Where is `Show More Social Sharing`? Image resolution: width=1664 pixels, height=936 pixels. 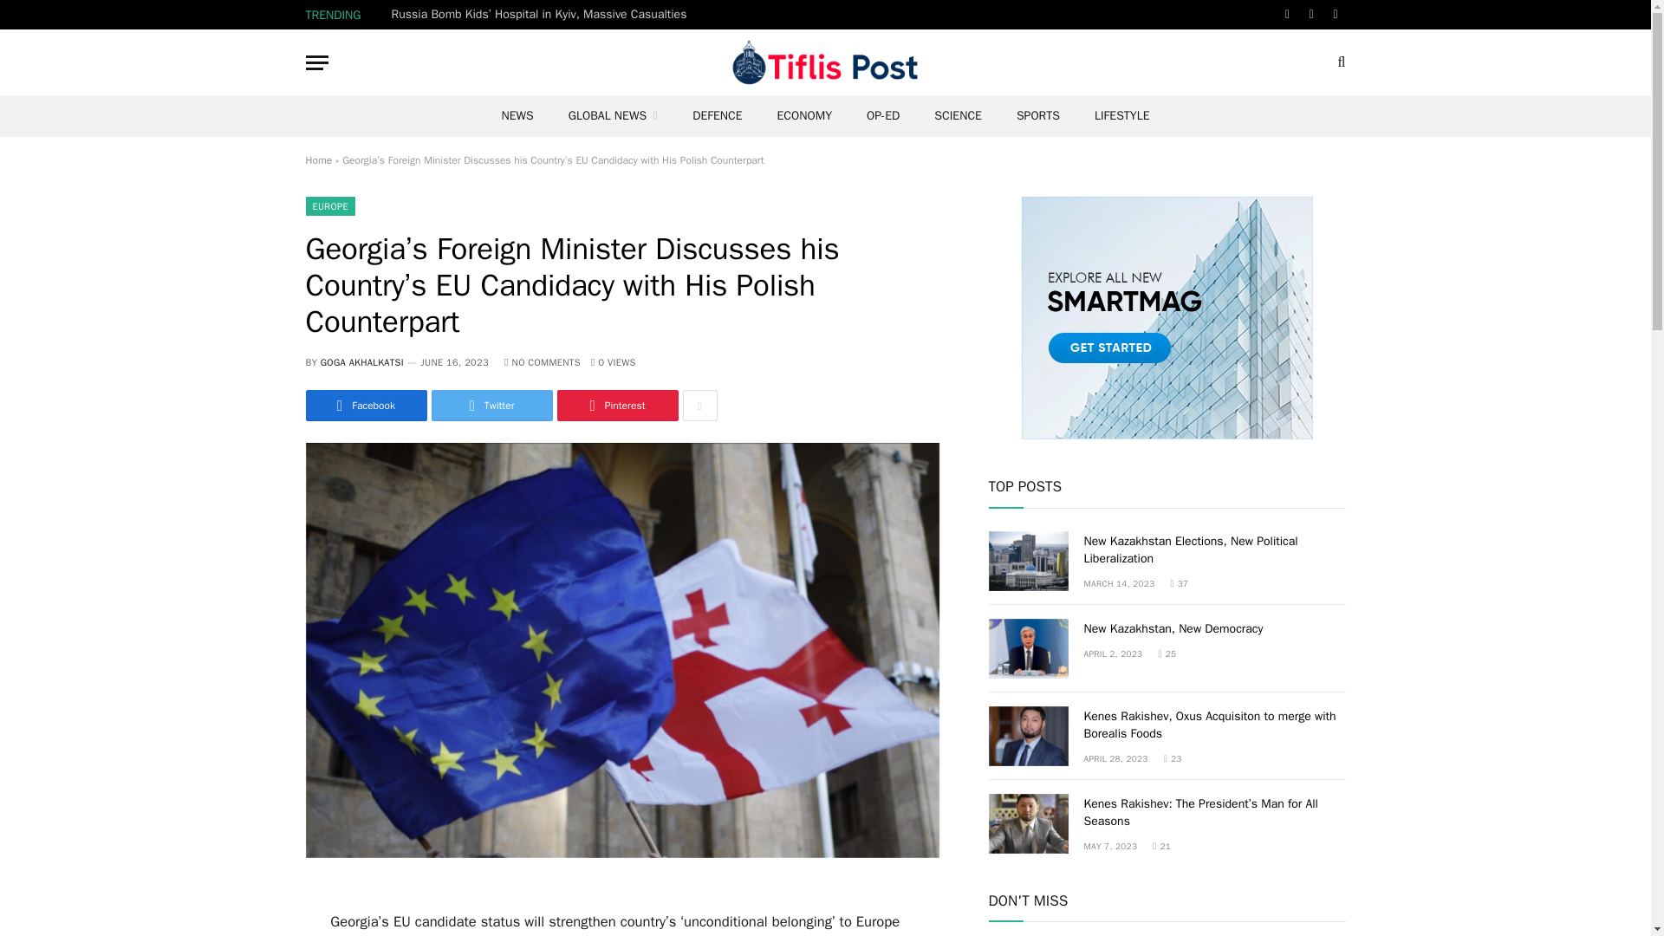
Show More Social Sharing is located at coordinates (699, 406).